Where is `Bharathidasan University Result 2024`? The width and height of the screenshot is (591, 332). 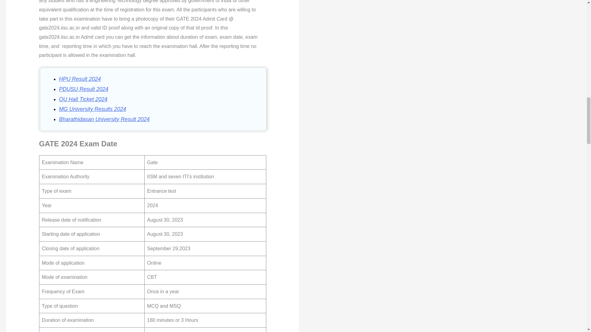
Bharathidasan University Result 2024 is located at coordinates (104, 119).